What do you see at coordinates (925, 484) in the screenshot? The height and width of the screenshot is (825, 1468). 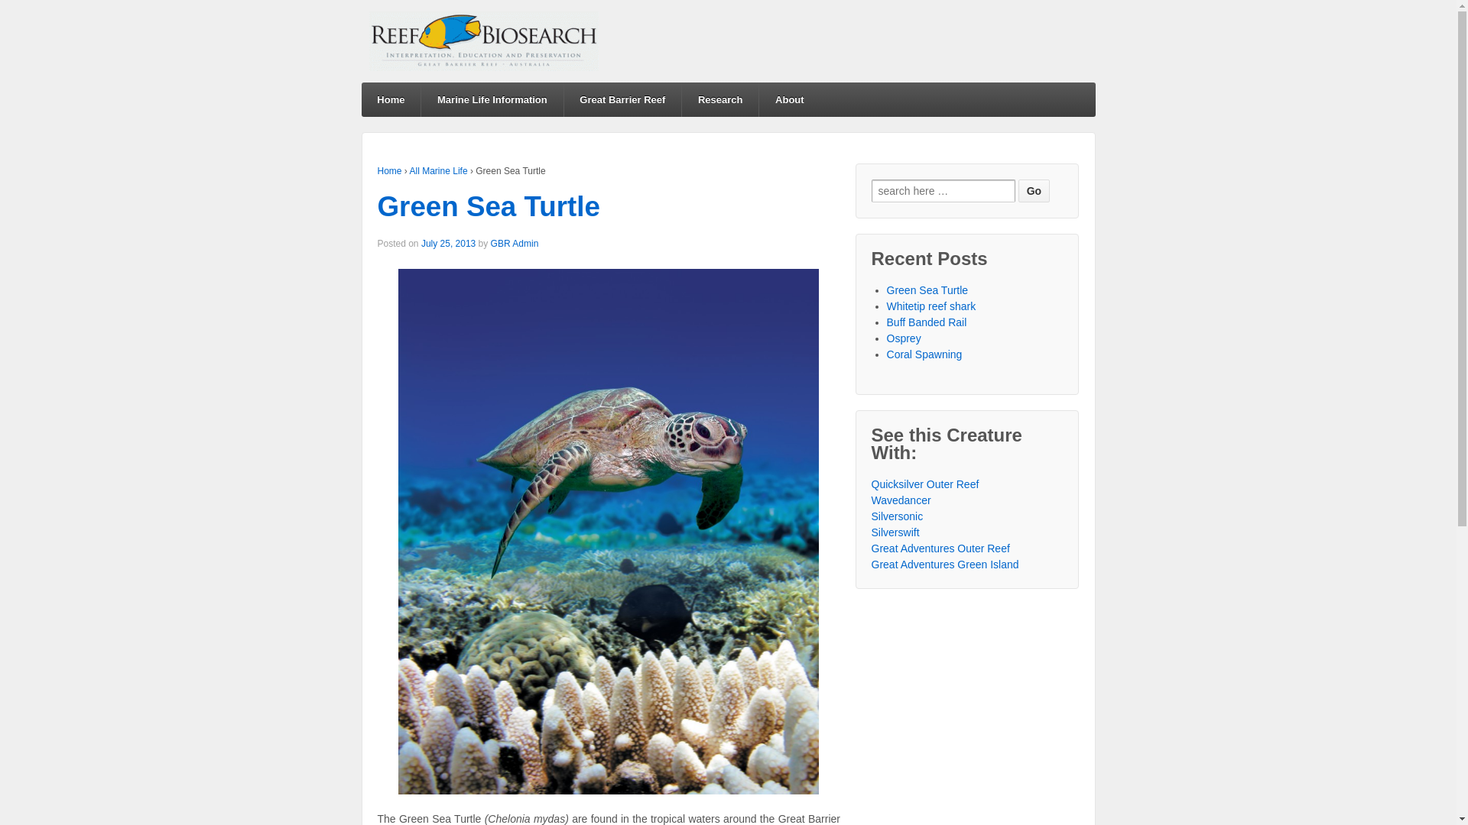 I see `Quicksilver Outer Reef` at bounding box center [925, 484].